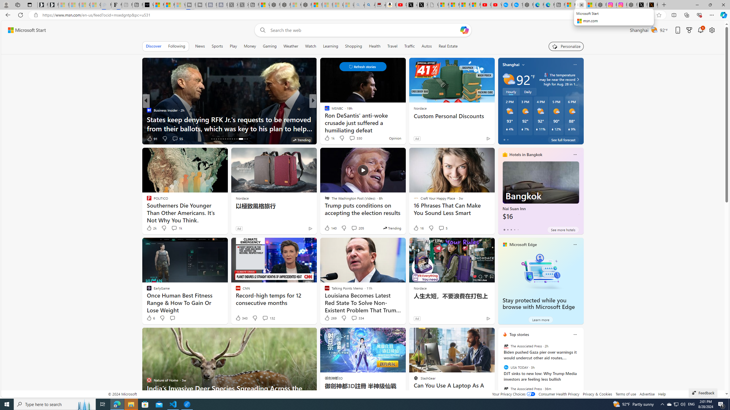  I want to click on tab-2, so click(511, 229).